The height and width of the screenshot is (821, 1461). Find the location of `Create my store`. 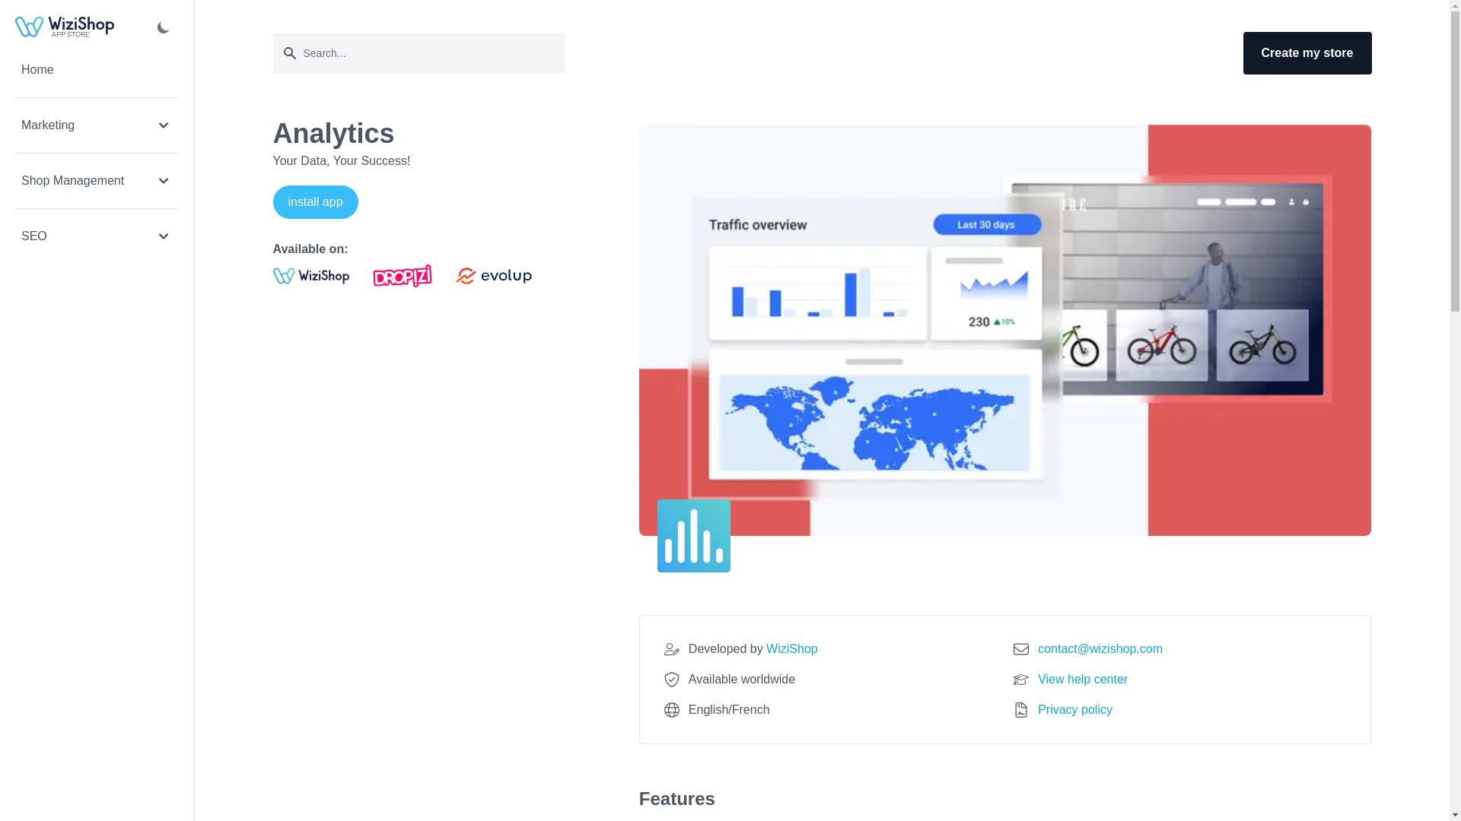

Create my store is located at coordinates (1307, 53).